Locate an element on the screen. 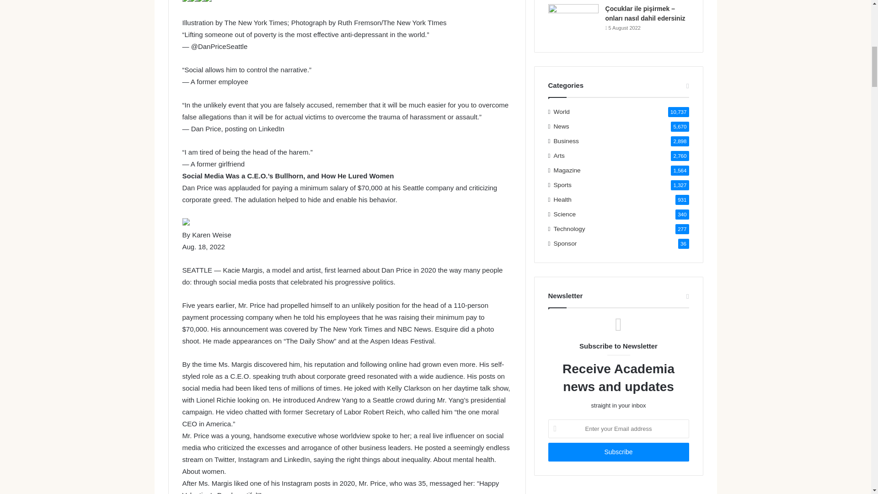 The height and width of the screenshot is (494, 878). Subscribe is located at coordinates (618, 452).